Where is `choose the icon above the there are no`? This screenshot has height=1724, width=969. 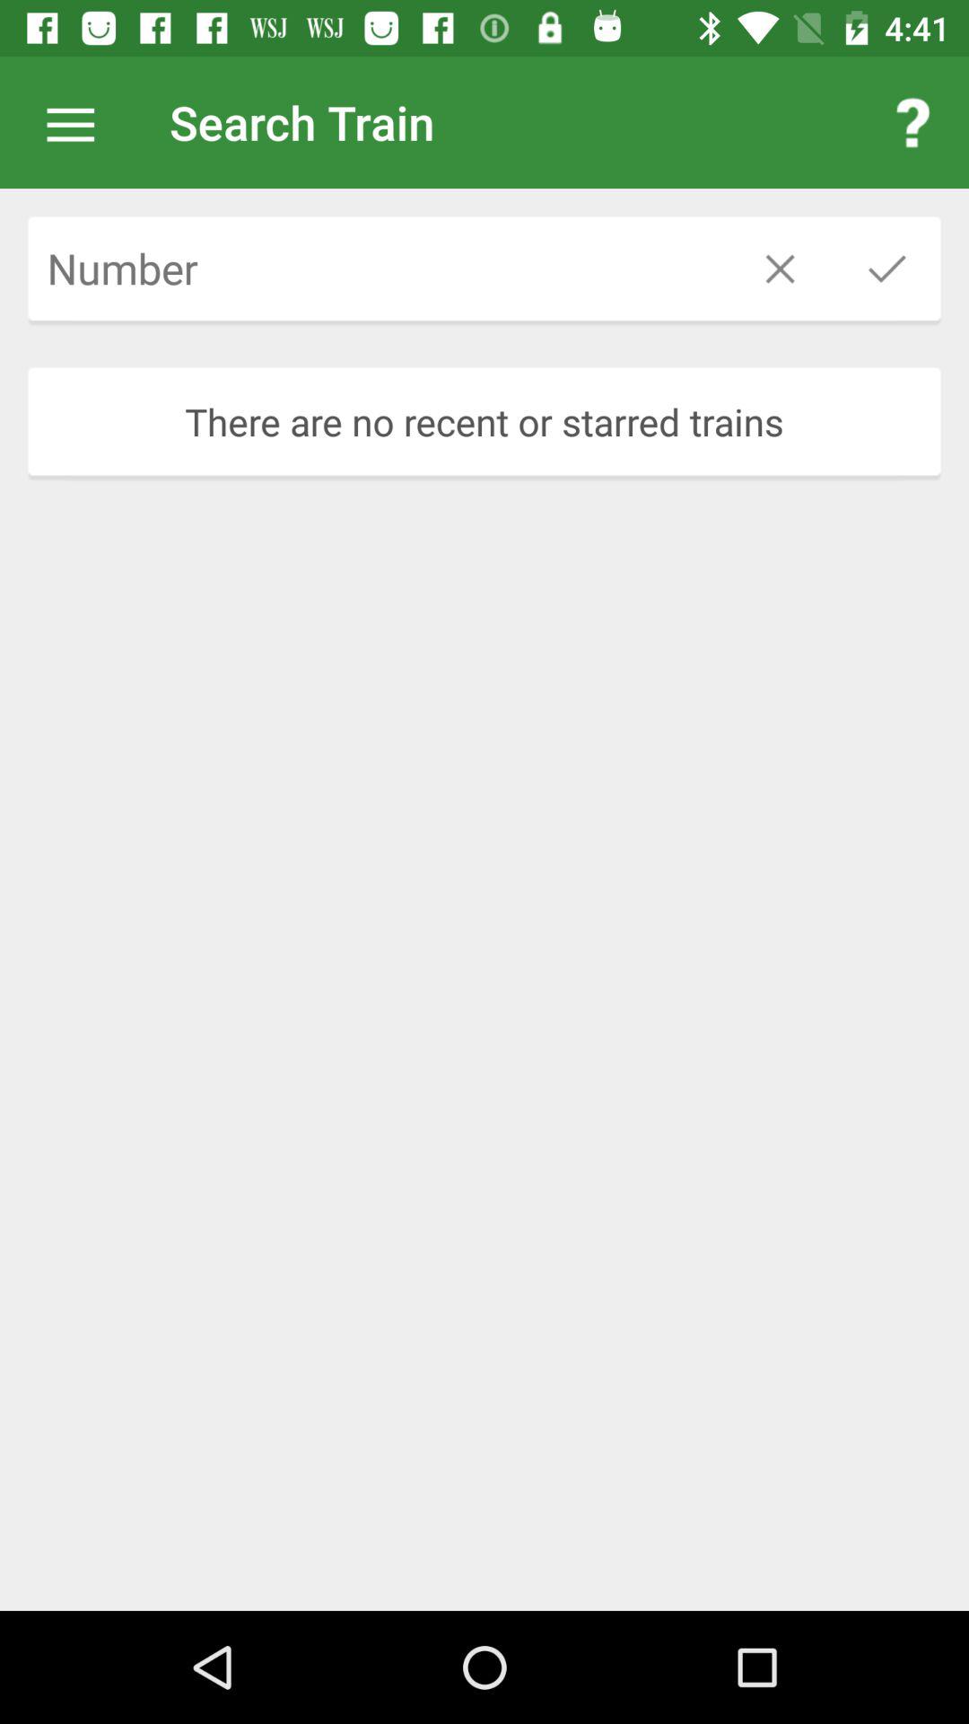 choose the icon above the there are no is located at coordinates (781, 268).